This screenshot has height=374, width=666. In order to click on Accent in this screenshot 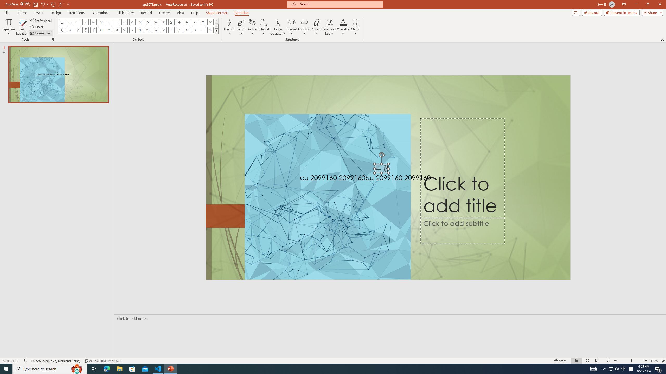, I will do `click(317, 27)`.